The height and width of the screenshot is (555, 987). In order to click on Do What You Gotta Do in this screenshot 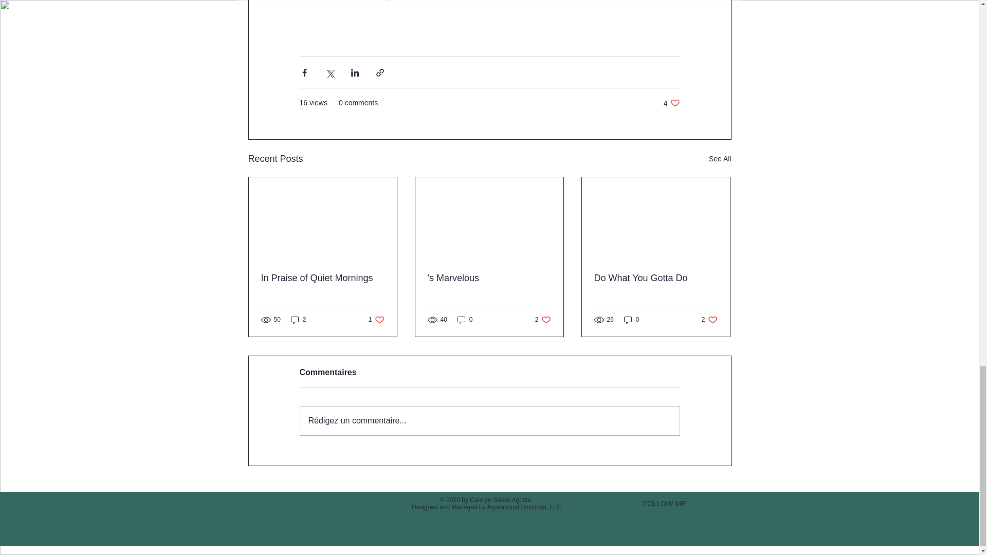, I will do `click(323, 278)`.